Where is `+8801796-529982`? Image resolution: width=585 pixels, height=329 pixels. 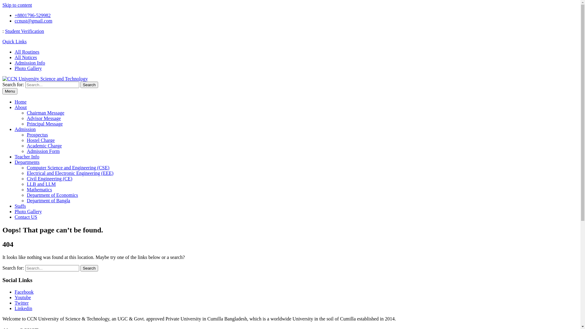 +8801796-529982 is located at coordinates (33, 15).